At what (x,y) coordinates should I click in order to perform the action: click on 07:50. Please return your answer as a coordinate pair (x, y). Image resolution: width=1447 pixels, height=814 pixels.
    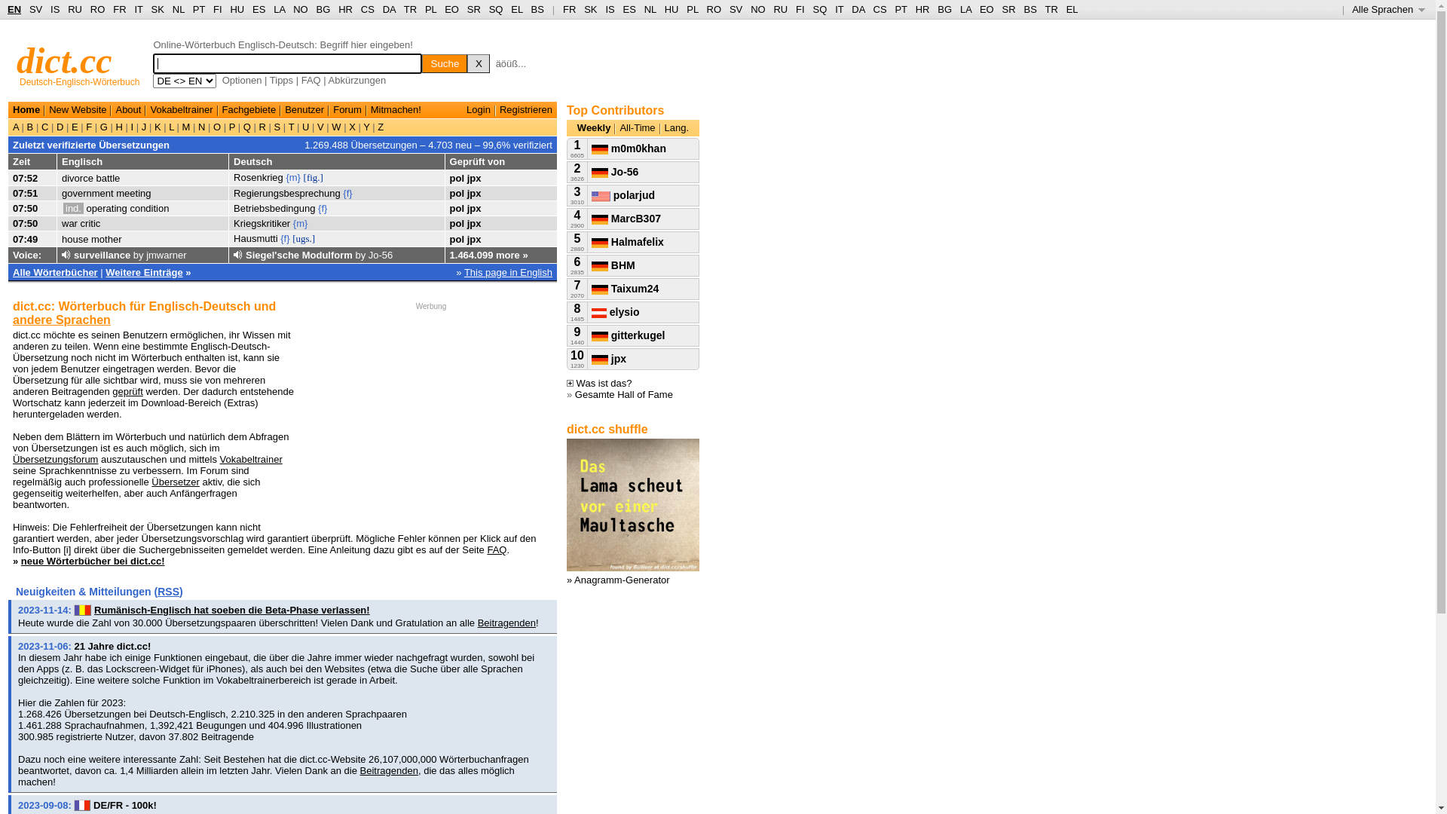
    Looking at the image, I should click on (26, 208).